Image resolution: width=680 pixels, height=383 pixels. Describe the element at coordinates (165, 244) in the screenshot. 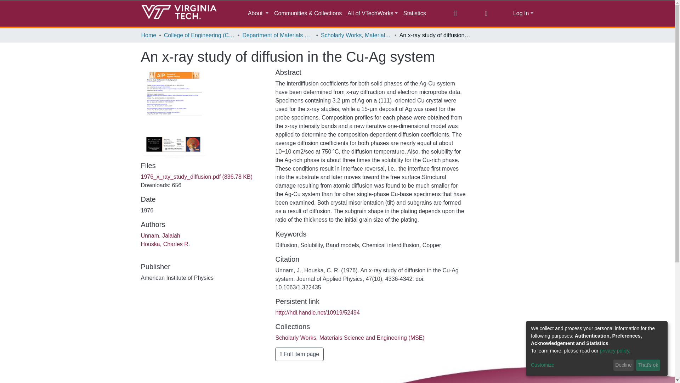

I see `Houska, Charles R.` at that location.